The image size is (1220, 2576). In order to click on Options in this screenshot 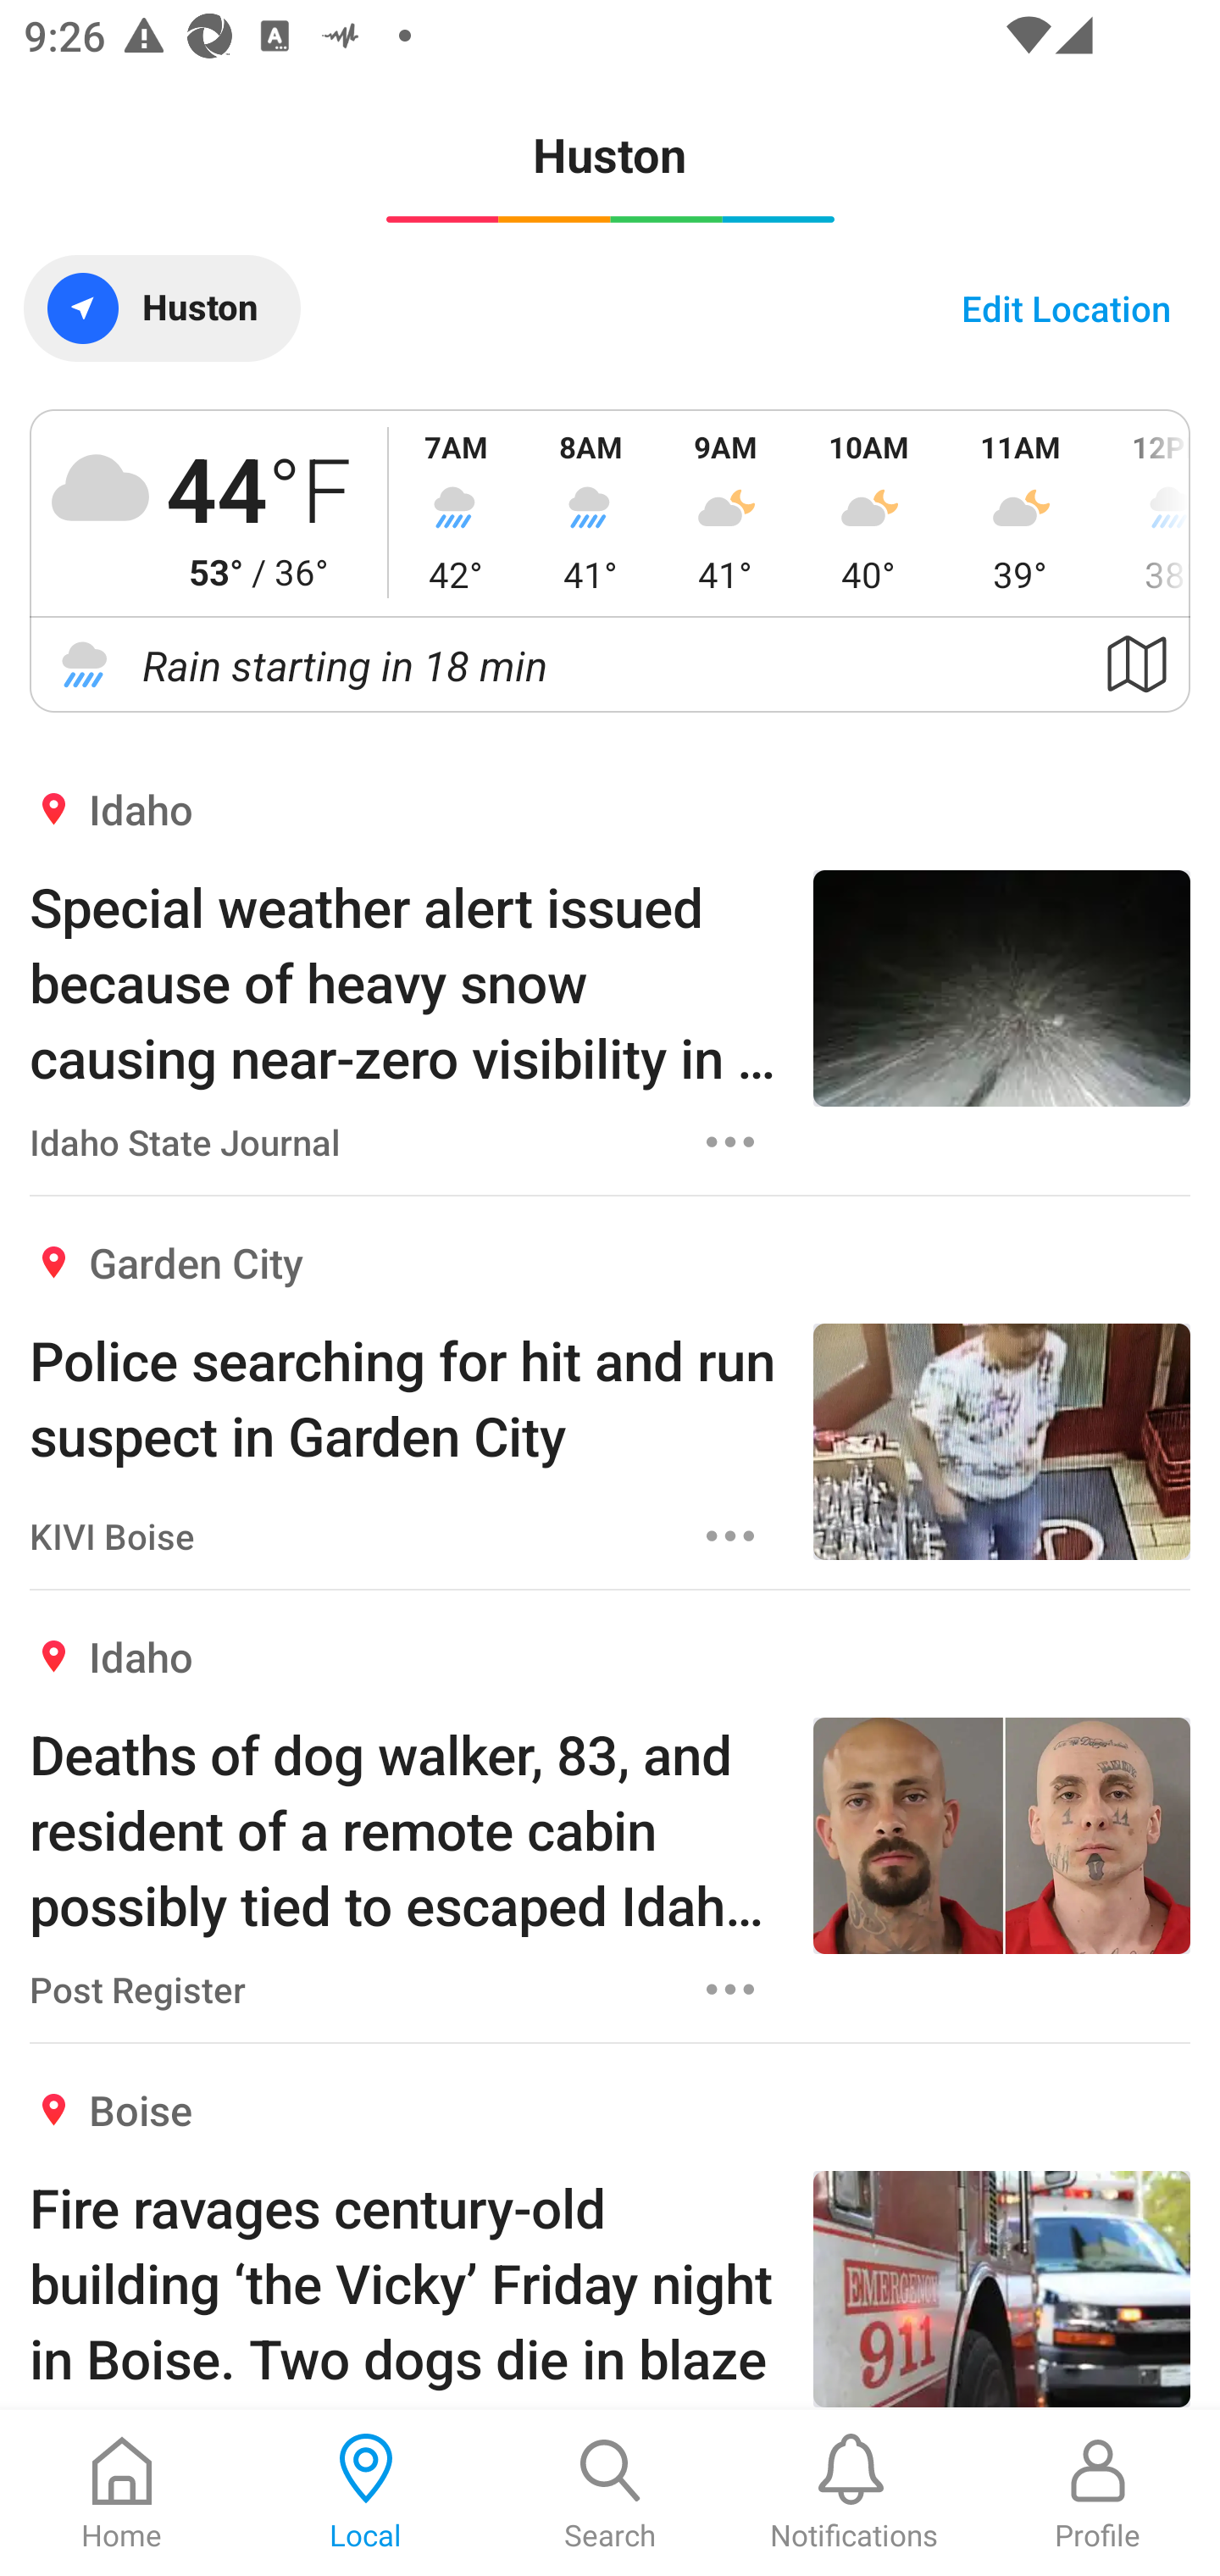, I will do `click(730, 1990)`.